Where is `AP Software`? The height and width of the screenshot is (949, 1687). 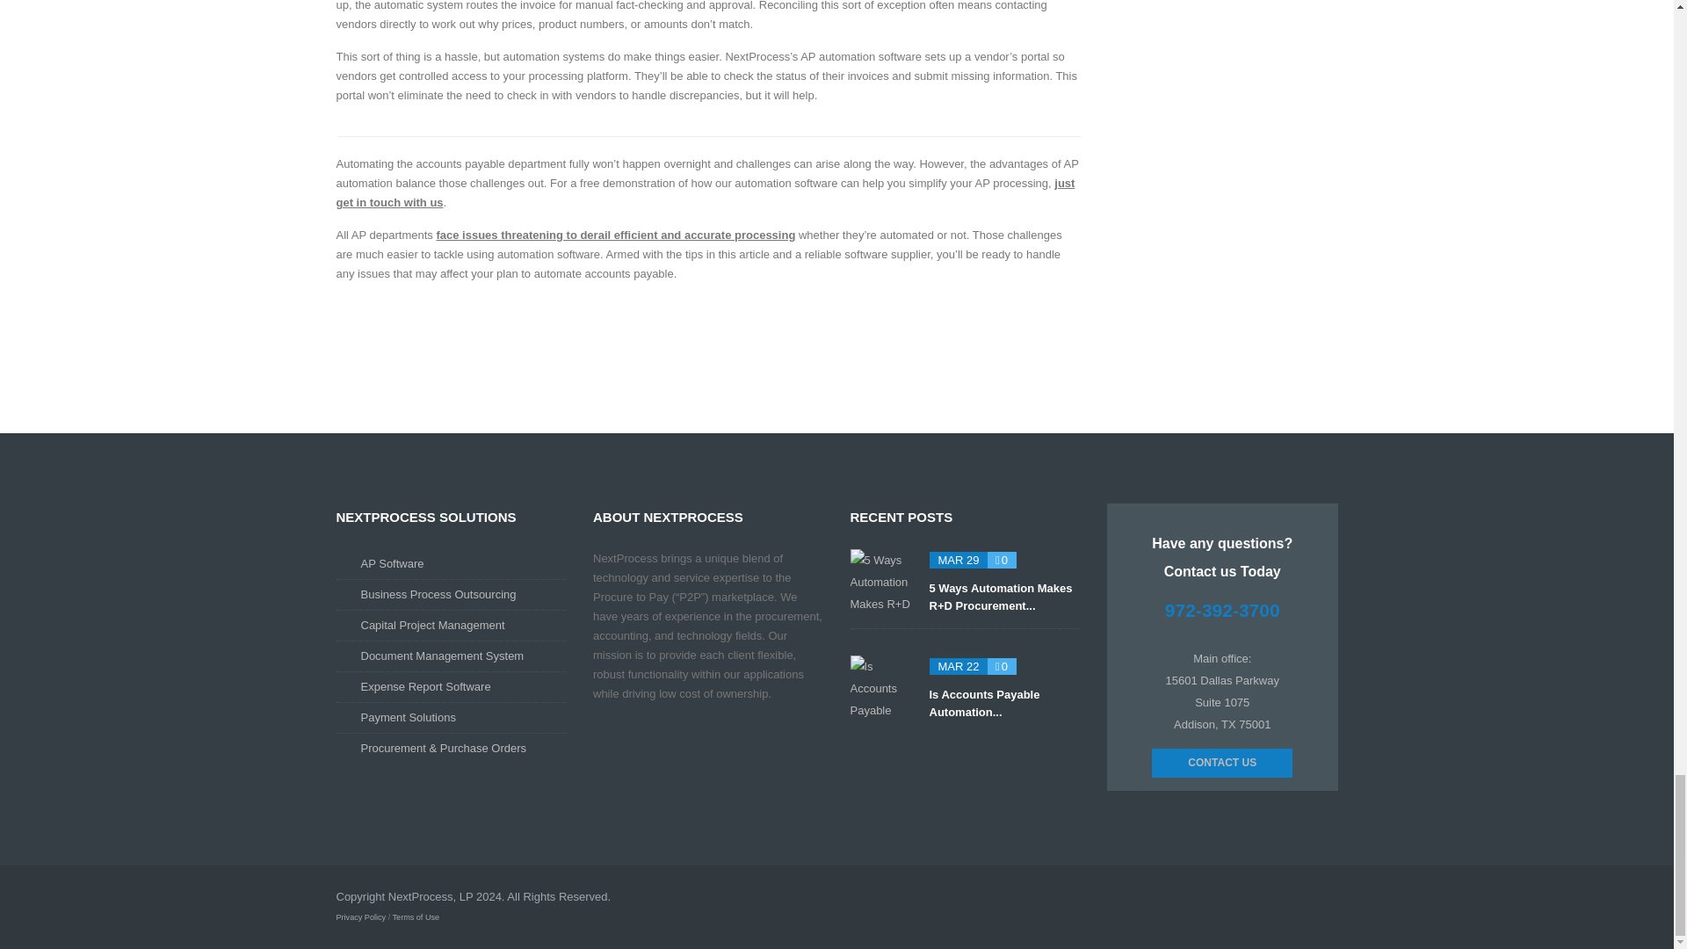 AP Software is located at coordinates (392, 563).